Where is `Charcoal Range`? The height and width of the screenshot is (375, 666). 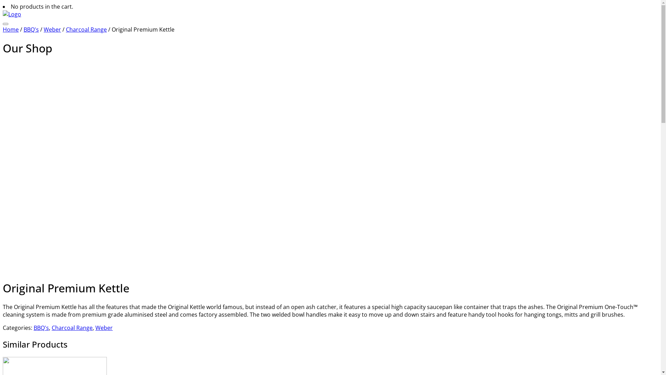
Charcoal Range is located at coordinates (72, 328).